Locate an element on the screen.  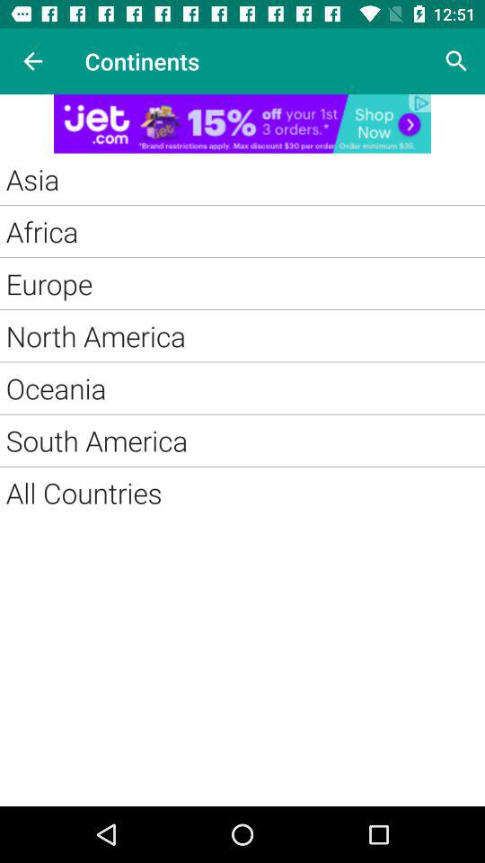
adding advertisement is located at coordinates (242, 124).